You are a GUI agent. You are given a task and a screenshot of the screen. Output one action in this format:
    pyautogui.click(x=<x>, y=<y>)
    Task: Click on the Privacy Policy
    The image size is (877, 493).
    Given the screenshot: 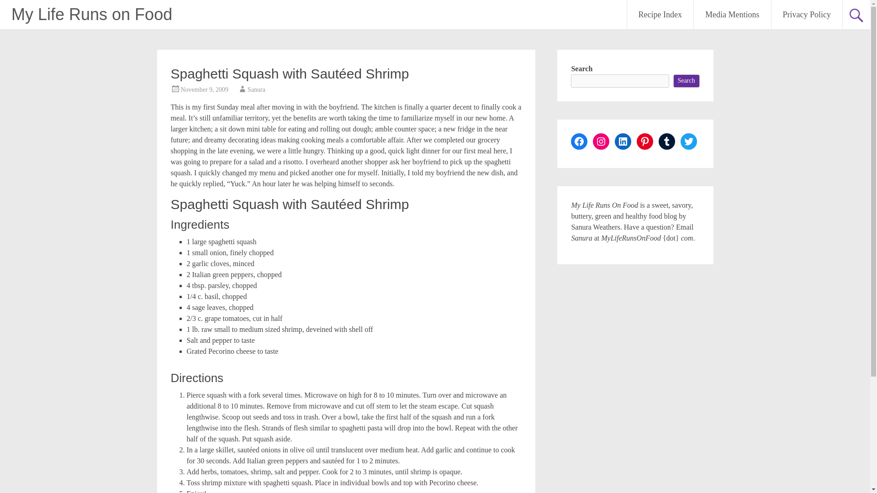 What is the action you would take?
    pyautogui.click(x=806, y=15)
    